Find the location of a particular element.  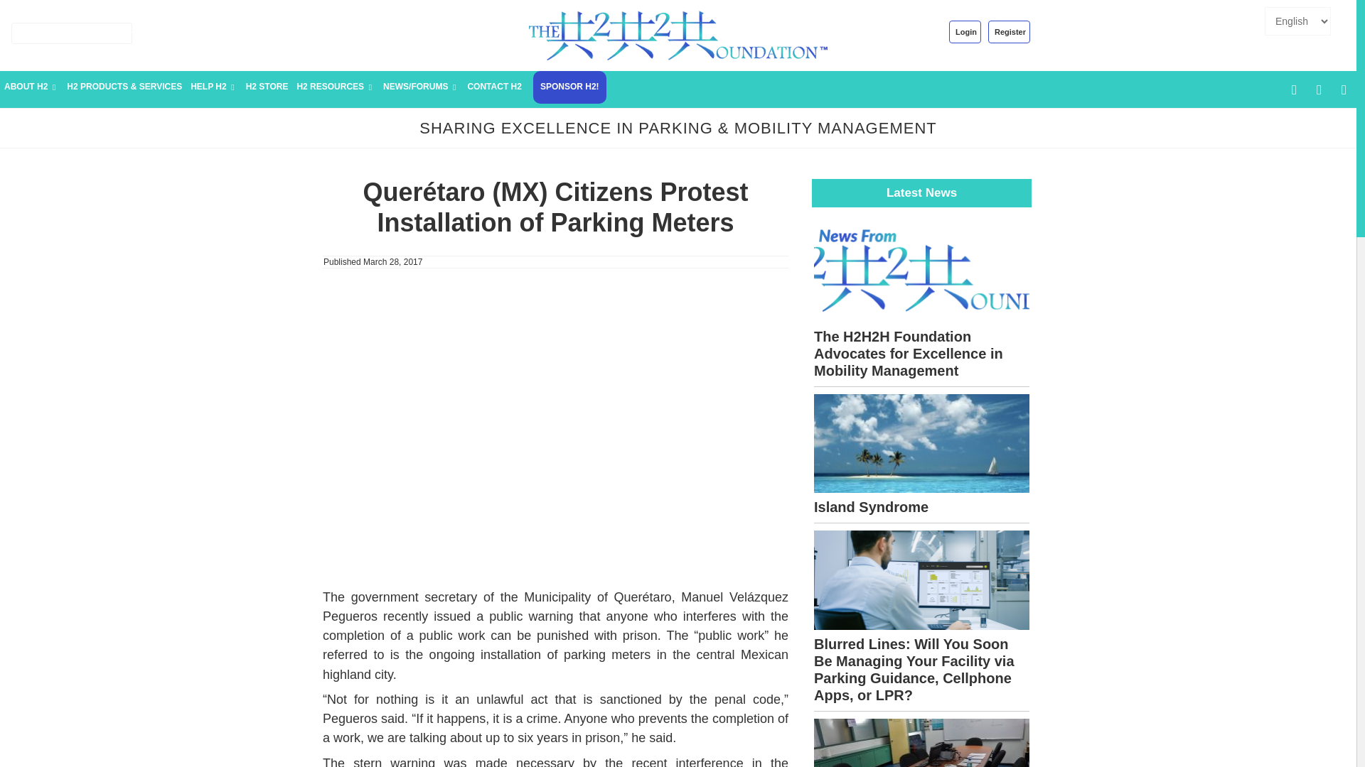

 Login is located at coordinates (965, 31).